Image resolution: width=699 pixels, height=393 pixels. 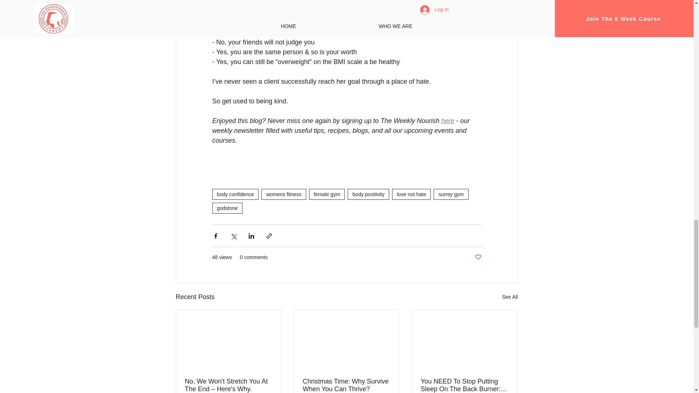 I want to click on Post not marked as liked, so click(x=478, y=257).